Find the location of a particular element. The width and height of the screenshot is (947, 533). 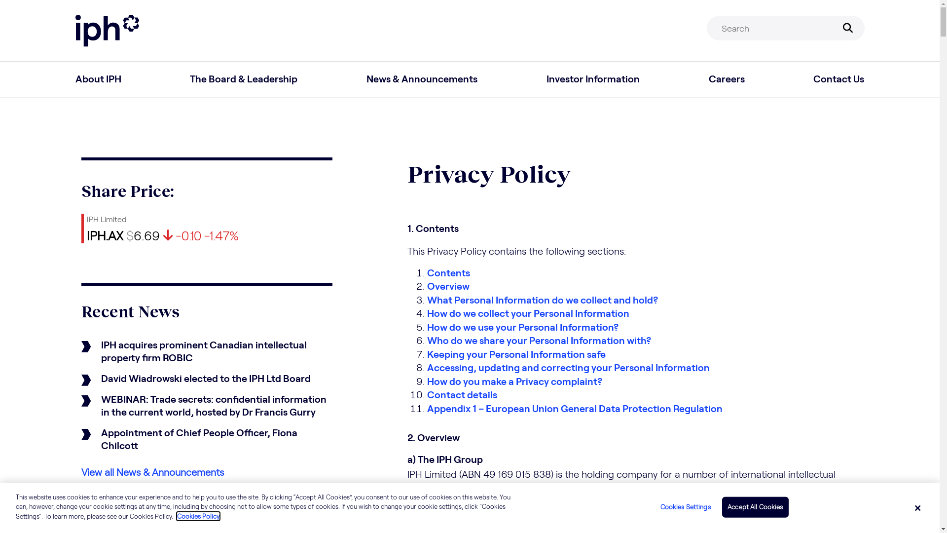

Appointment of Chief People Officer, Fiona Chilcott is located at coordinates (206, 439).